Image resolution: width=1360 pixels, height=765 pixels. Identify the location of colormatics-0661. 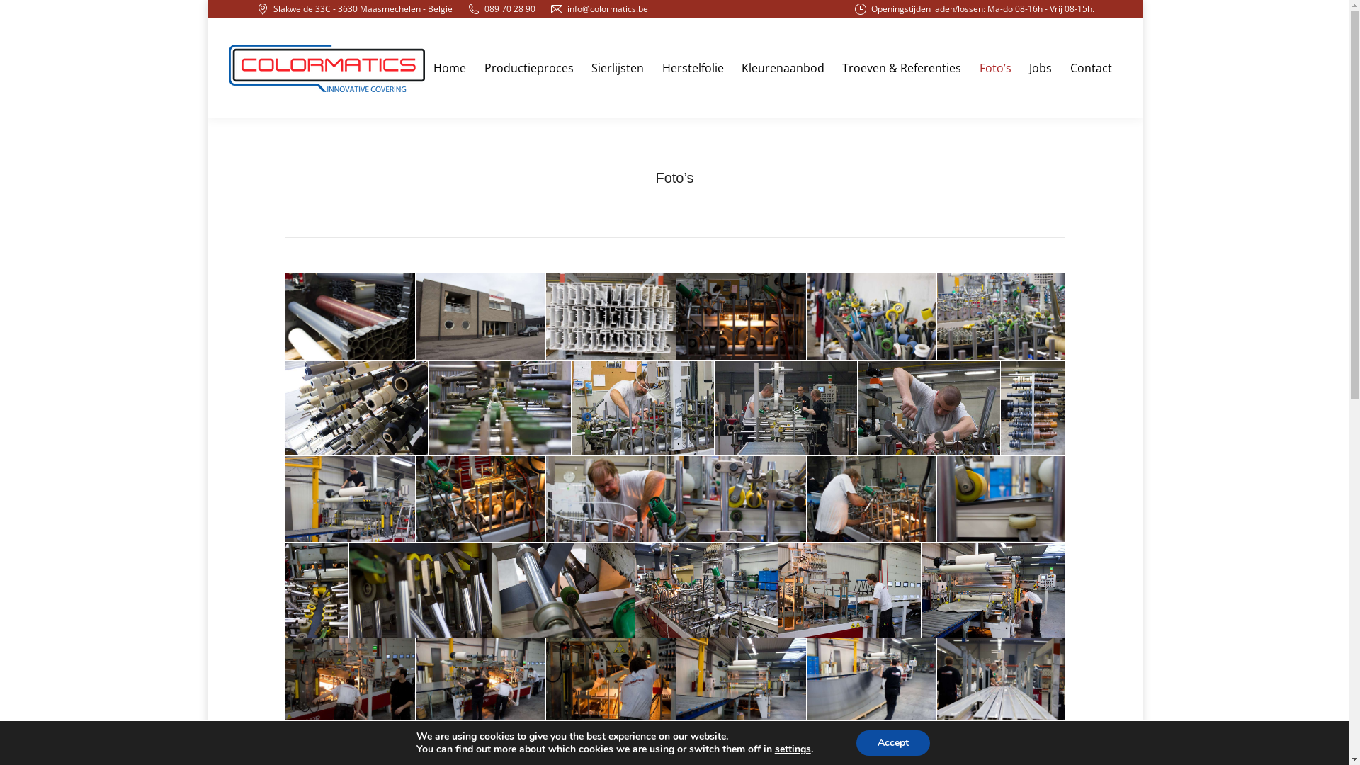
(785, 408).